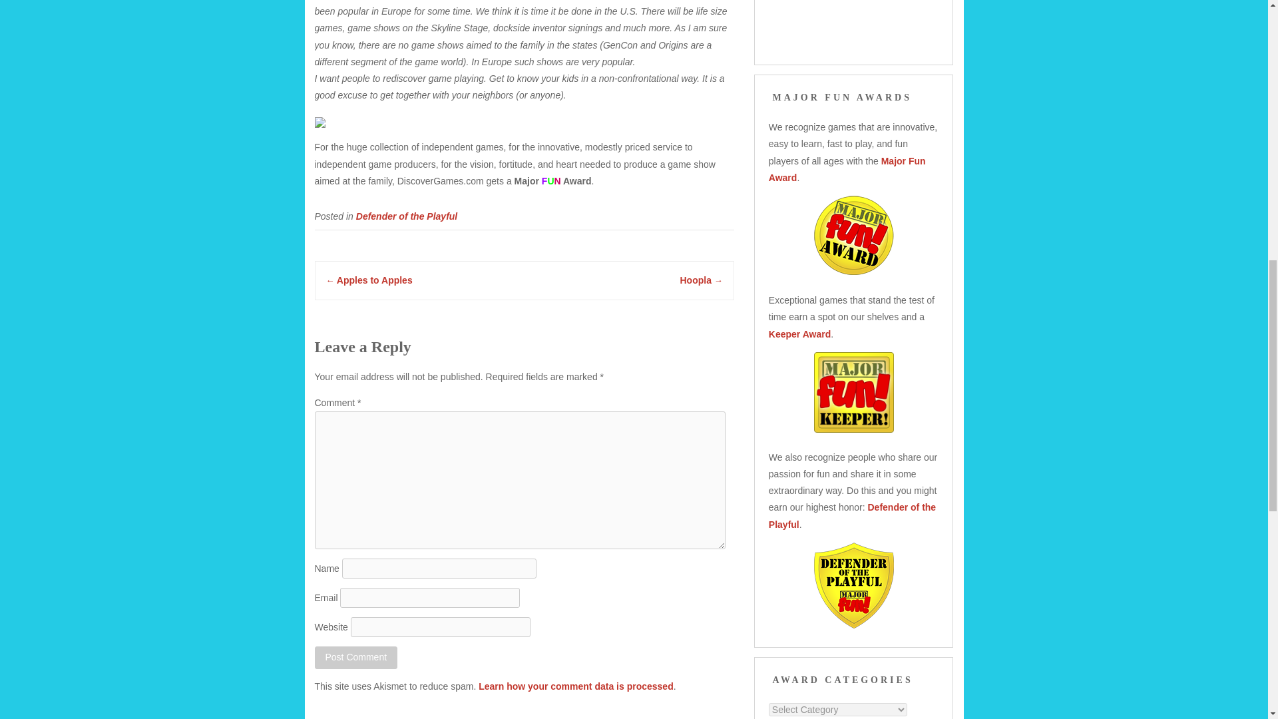  What do you see at coordinates (407, 216) in the screenshot?
I see `Defender of the Playful` at bounding box center [407, 216].